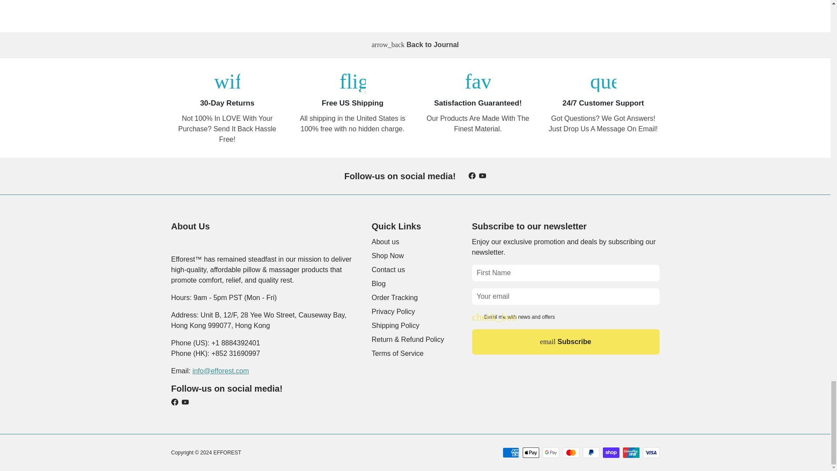 The height and width of the screenshot is (471, 837). Describe the element at coordinates (531, 453) in the screenshot. I see `Apple Pay` at that location.